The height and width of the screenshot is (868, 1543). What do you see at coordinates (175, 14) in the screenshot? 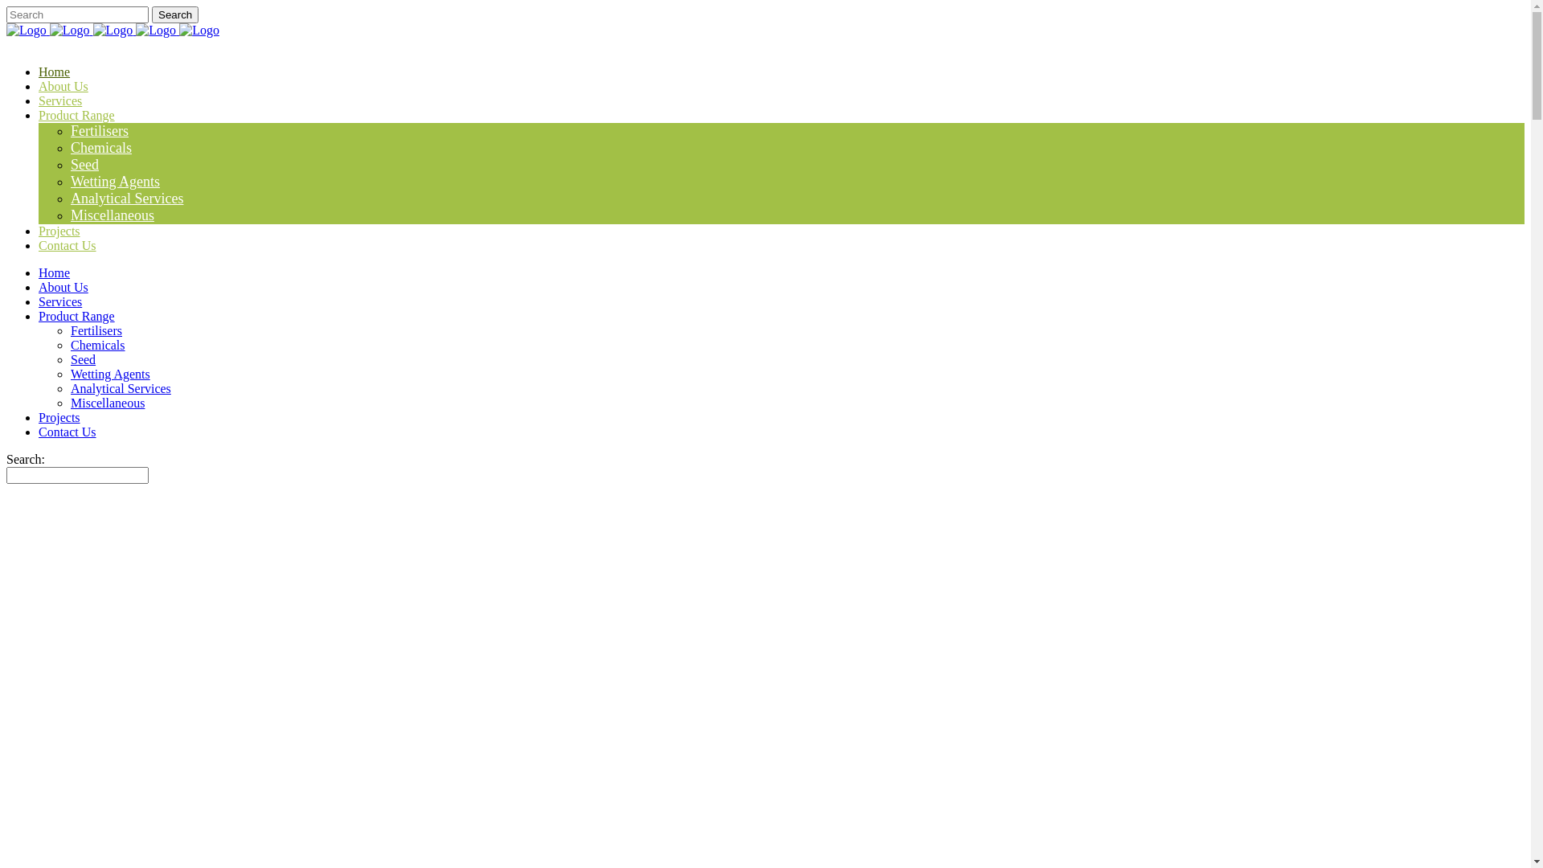
I see `Search` at bounding box center [175, 14].